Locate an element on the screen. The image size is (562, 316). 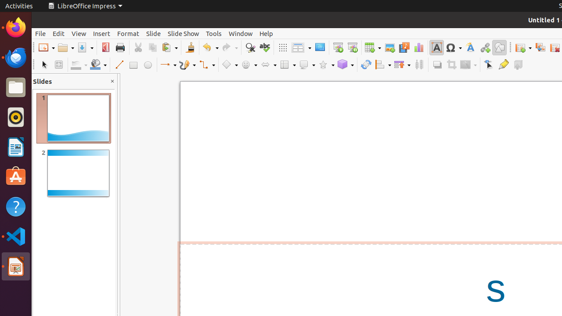
Line Color is located at coordinates (79, 65).